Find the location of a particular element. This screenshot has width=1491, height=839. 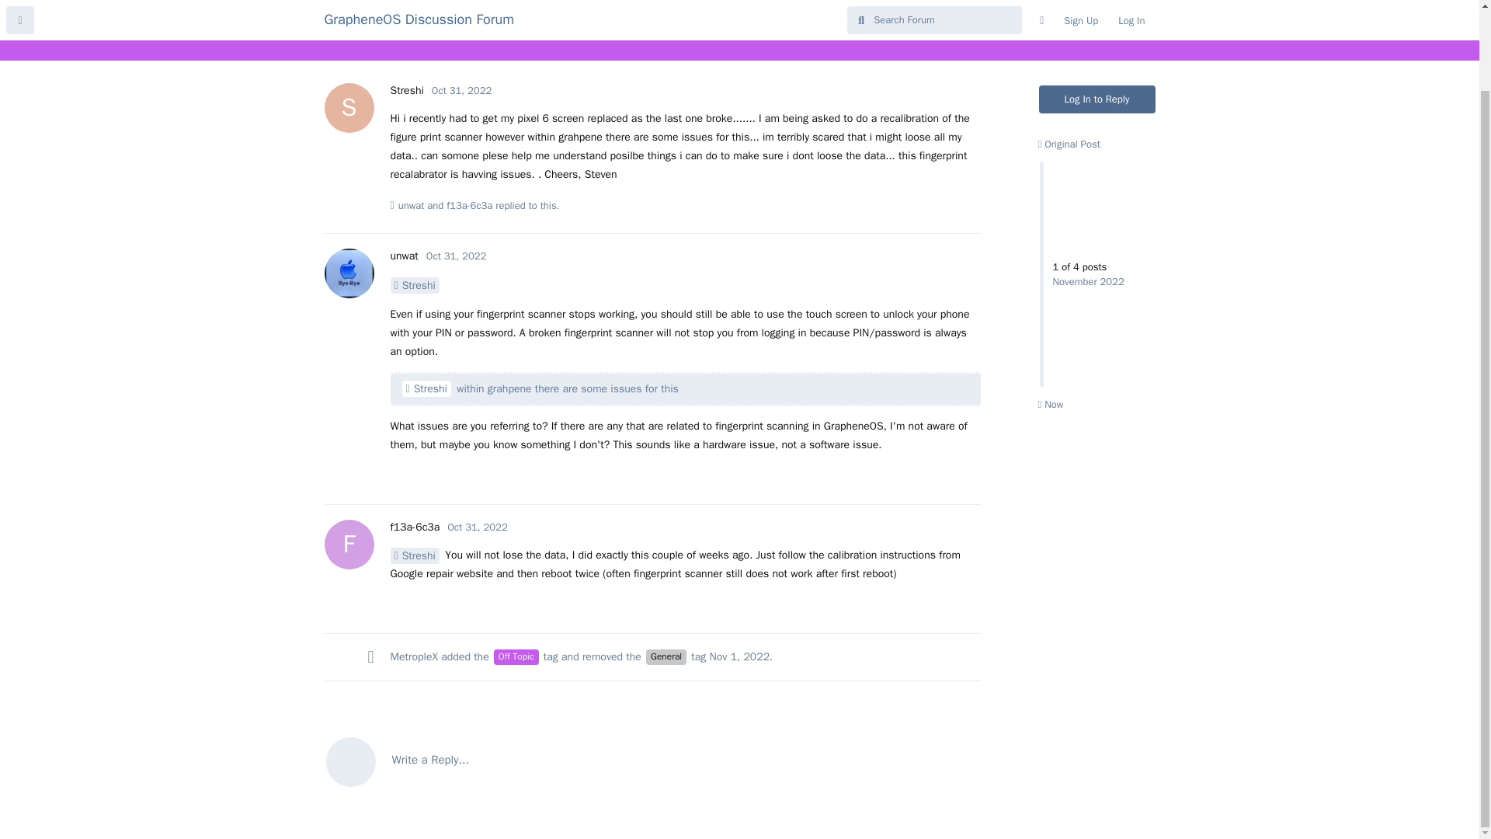

Oct 31, 2022 is located at coordinates (412, 205).